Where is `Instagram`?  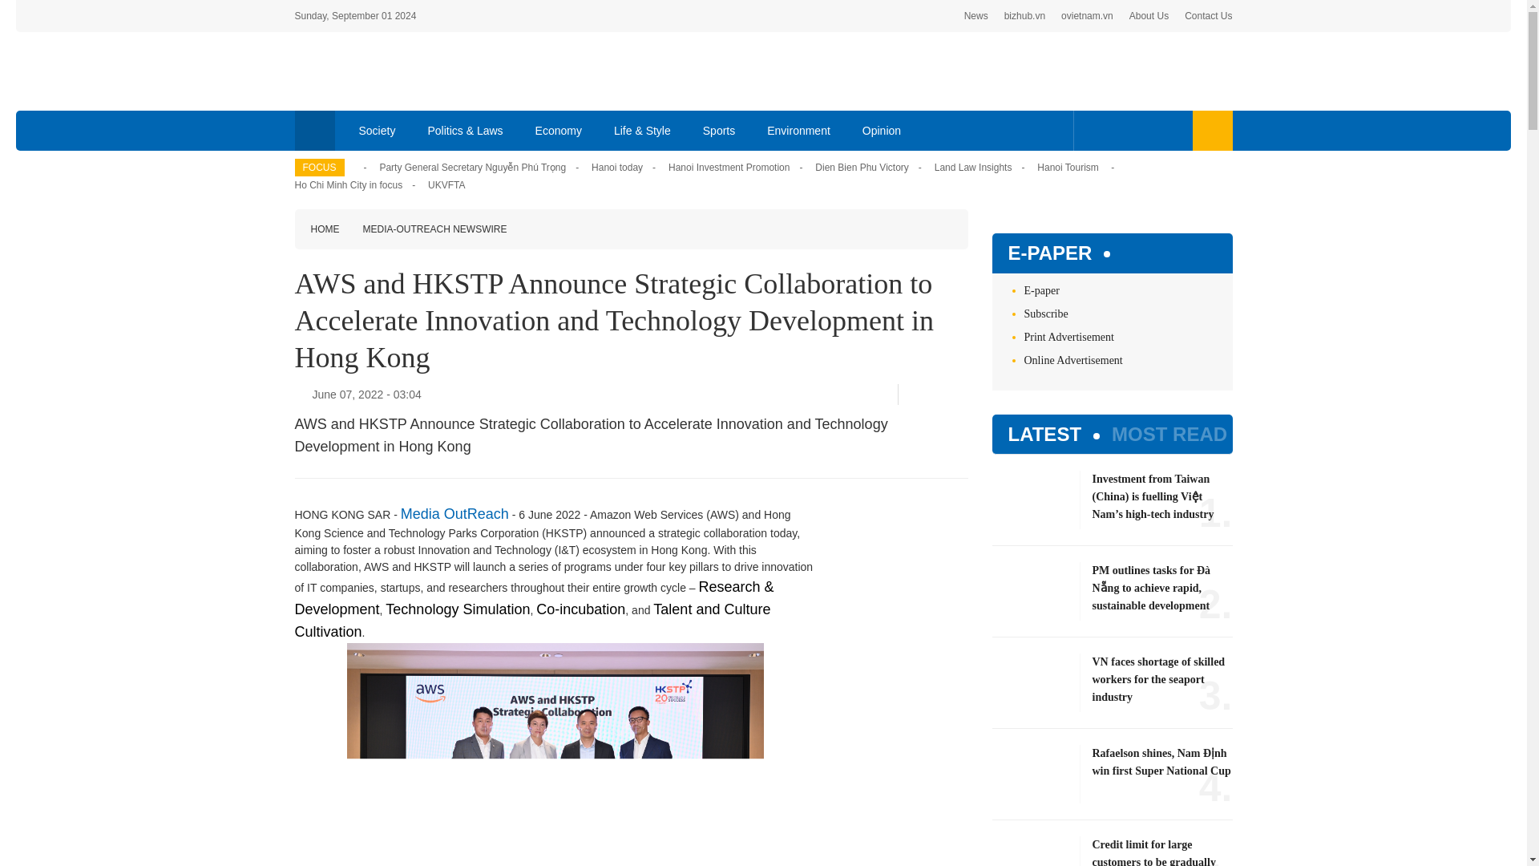
Instagram is located at coordinates (1170, 130).